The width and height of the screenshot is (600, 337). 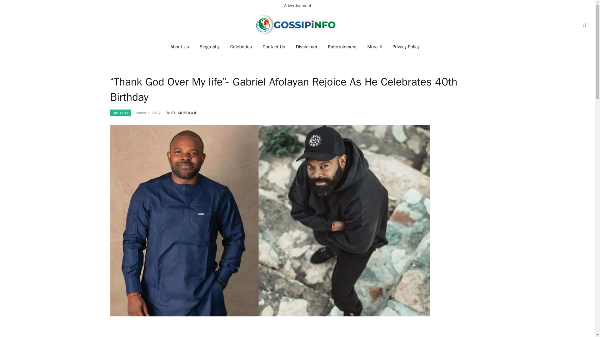 I want to click on Privacy Policy, so click(x=406, y=47).